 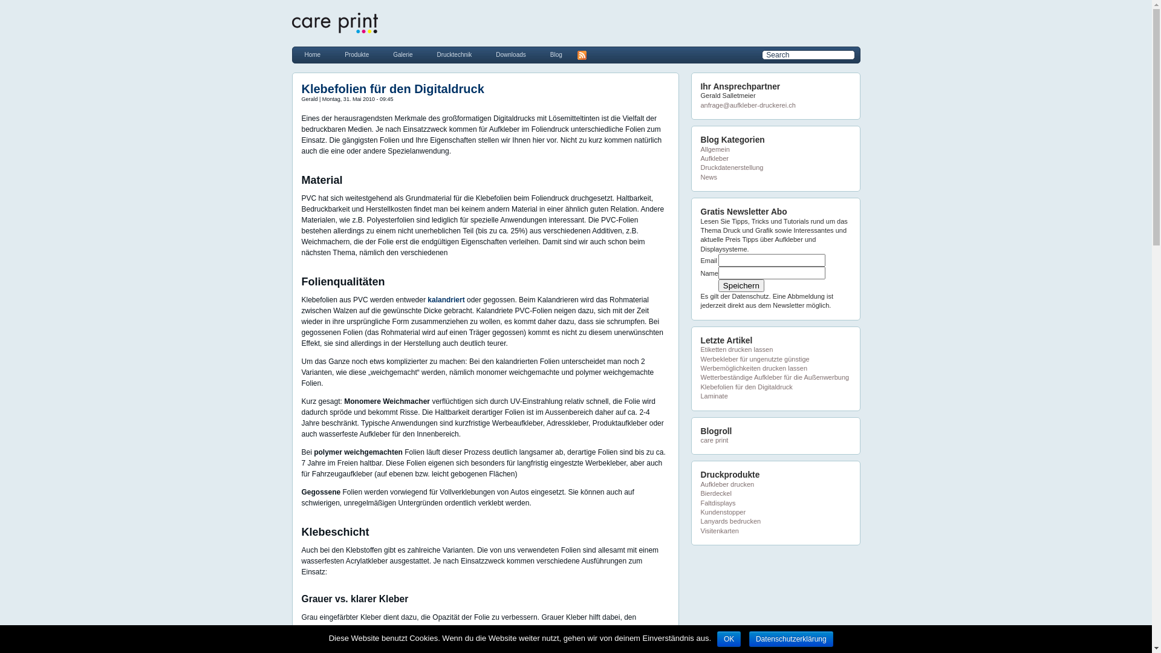 I want to click on Bierdeckel, so click(x=716, y=493).